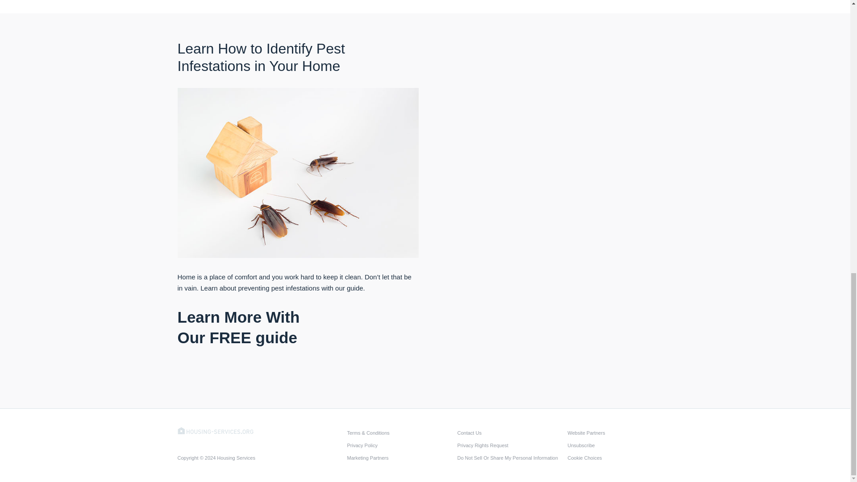 This screenshot has width=857, height=482. I want to click on Cookie Choices, so click(620, 458).